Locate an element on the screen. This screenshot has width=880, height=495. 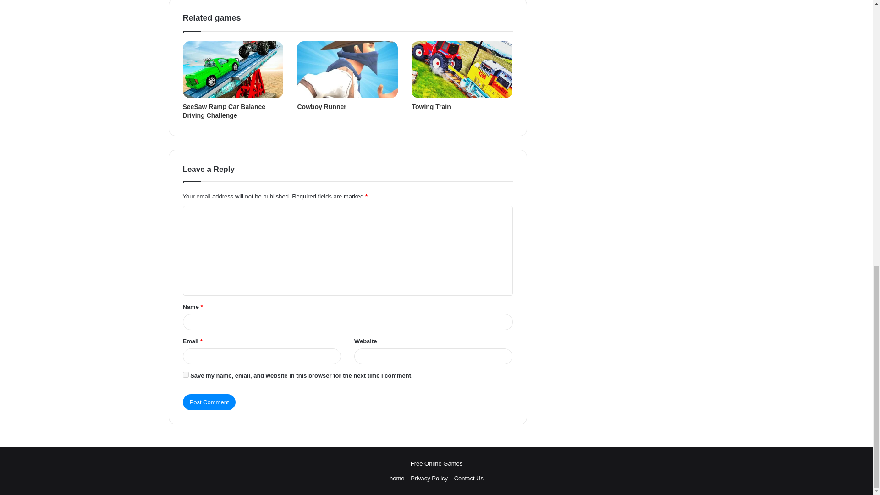
Cowboy Runner is located at coordinates (321, 106).